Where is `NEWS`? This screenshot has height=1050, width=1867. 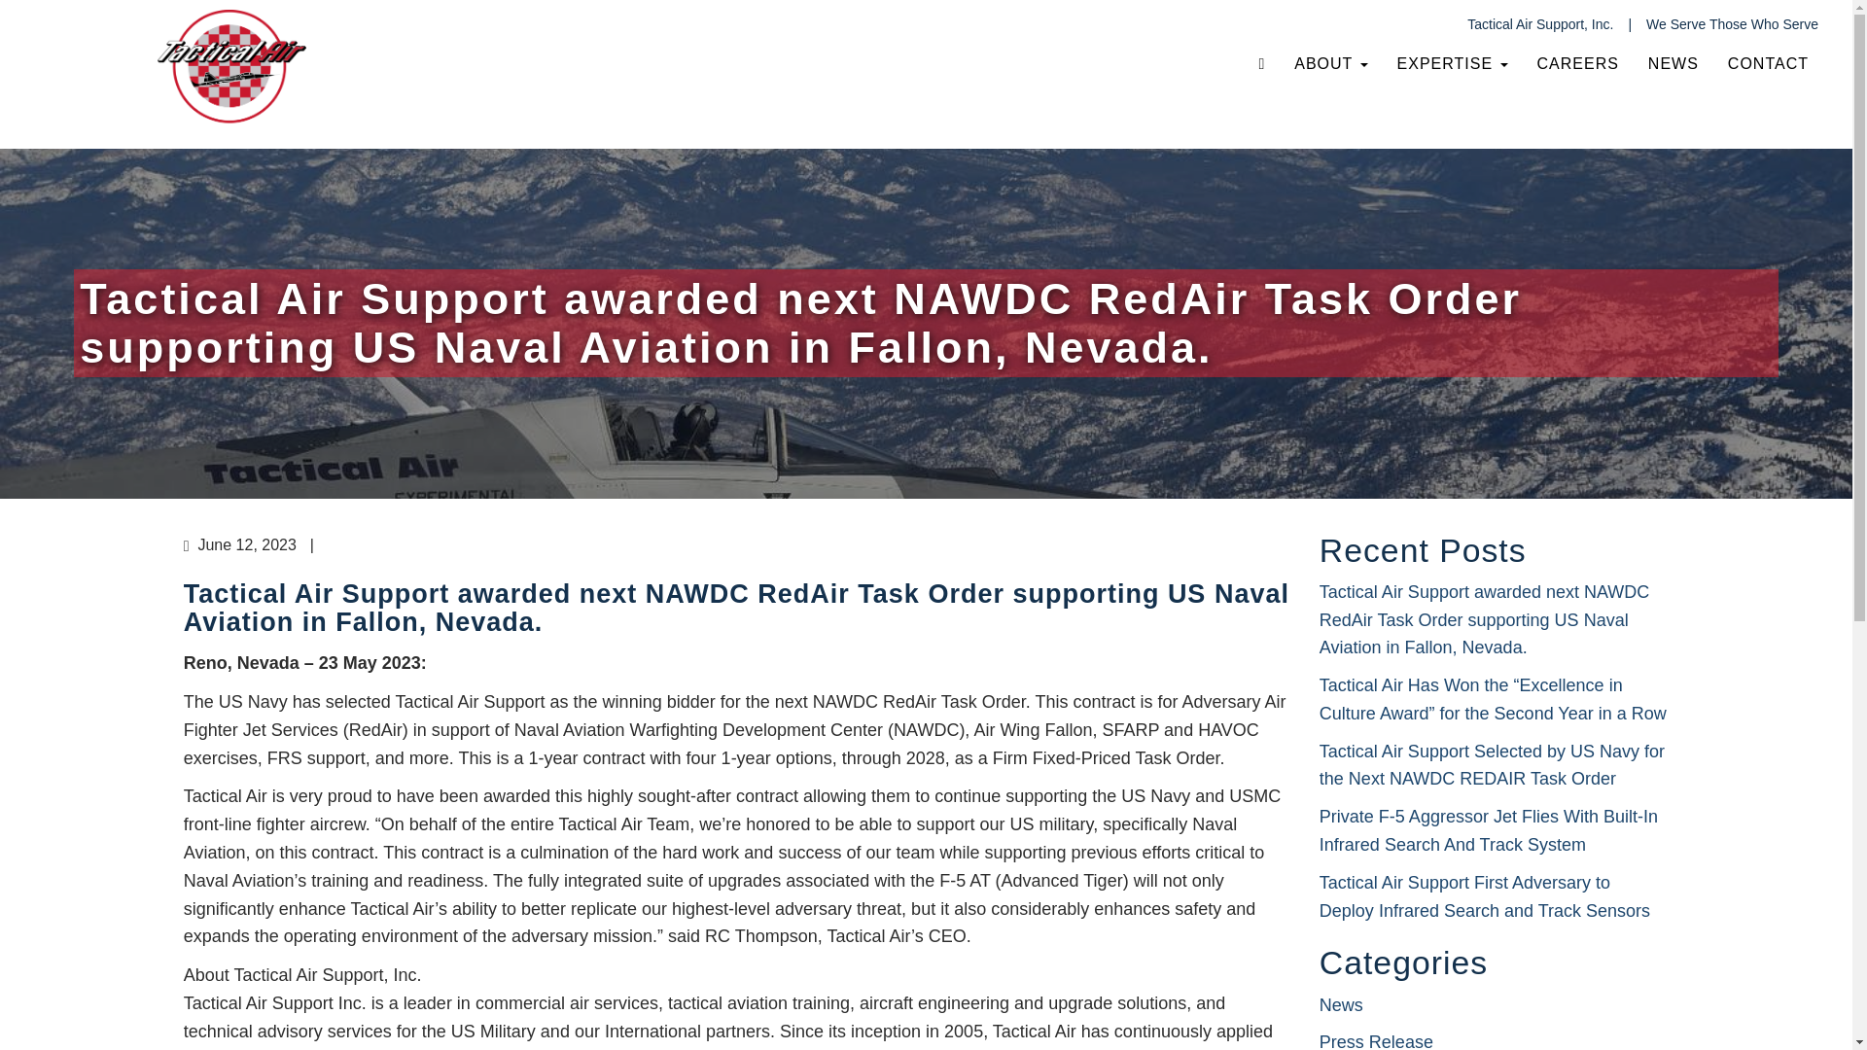
NEWS is located at coordinates (1673, 62).